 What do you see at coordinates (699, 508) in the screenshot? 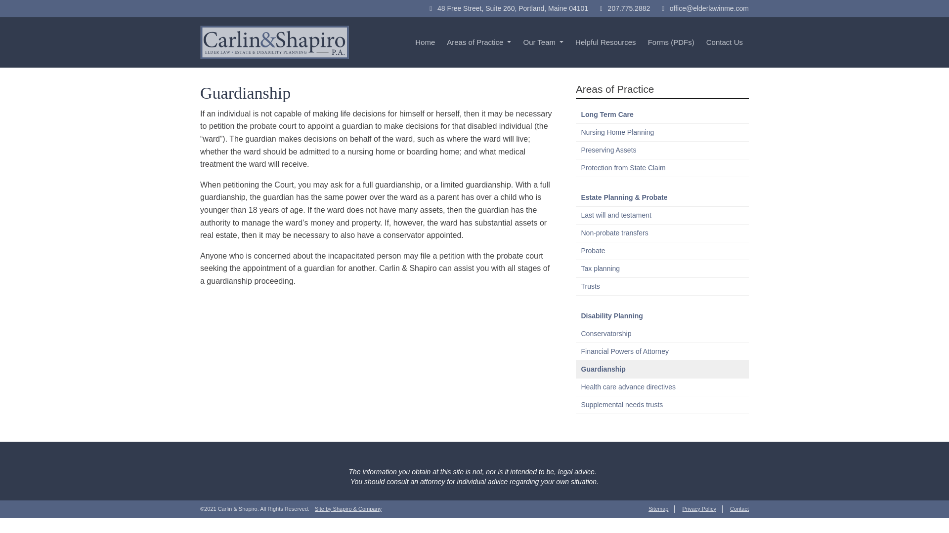
I see `Privacy Policy` at bounding box center [699, 508].